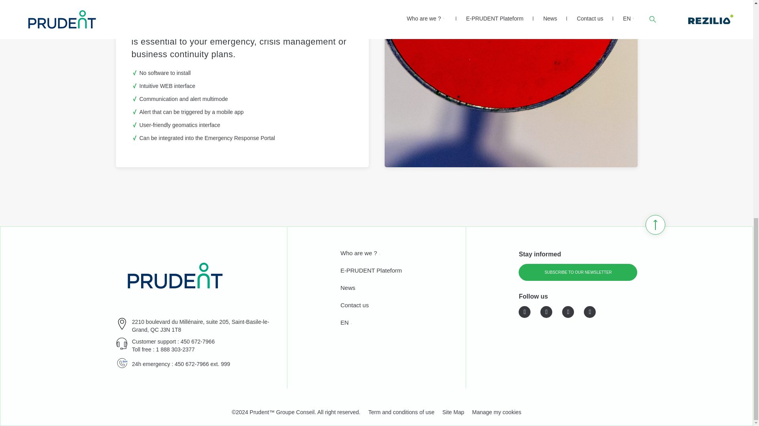 The image size is (759, 426). I want to click on EN, so click(344, 323).